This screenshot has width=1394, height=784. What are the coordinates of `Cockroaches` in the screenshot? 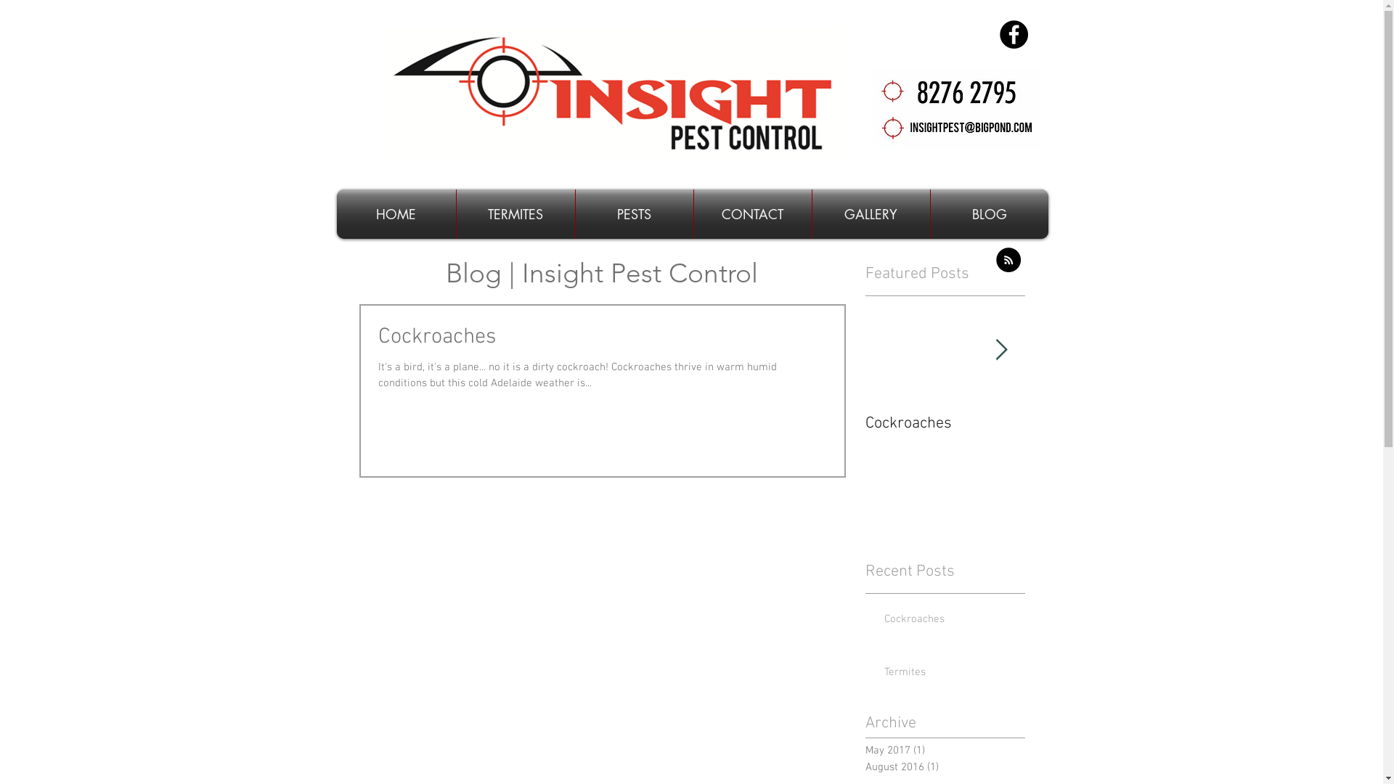 It's located at (945, 424).